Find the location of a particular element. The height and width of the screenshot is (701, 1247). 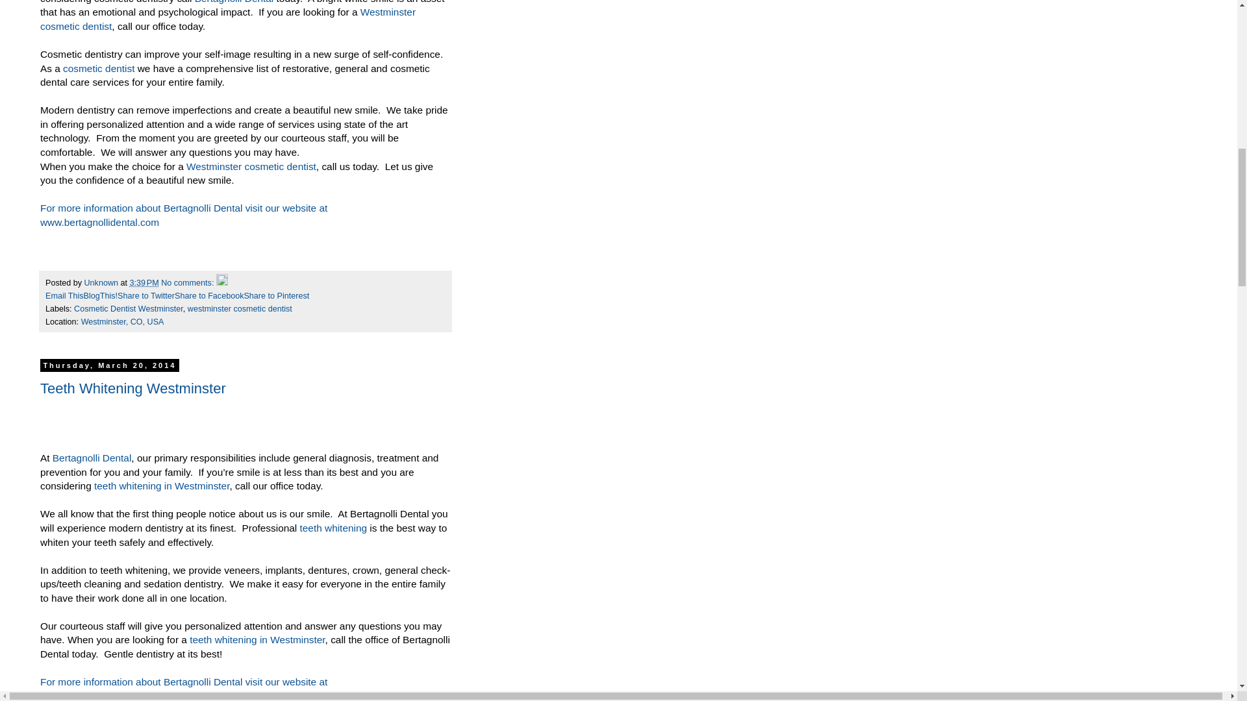

Westminster, CO, USA is located at coordinates (122, 322).